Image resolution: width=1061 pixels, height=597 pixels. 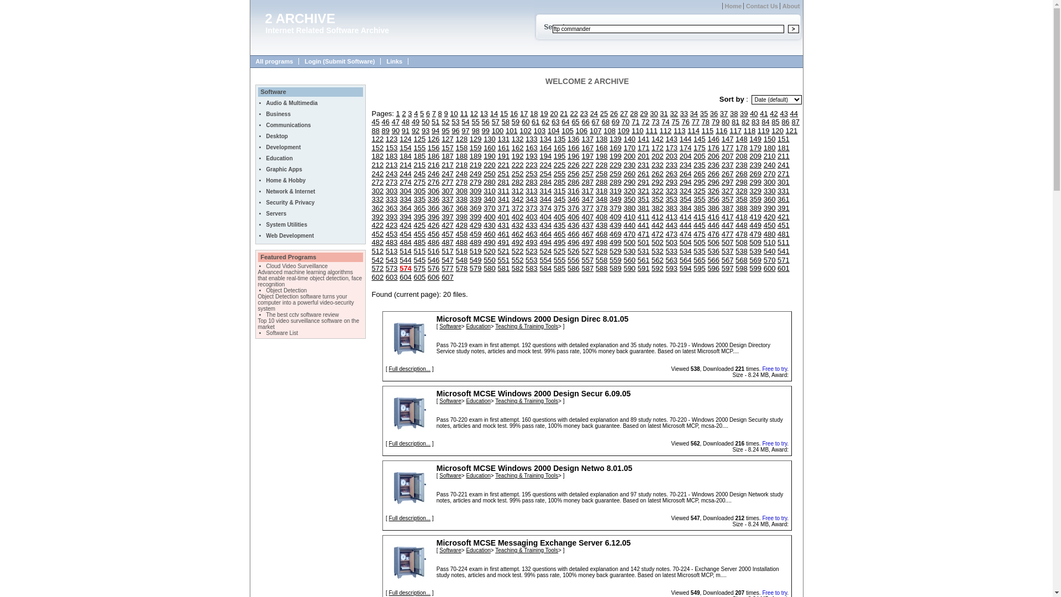 What do you see at coordinates (700, 208) in the screenshot?
I see `385` at bounding box center [700, 208].